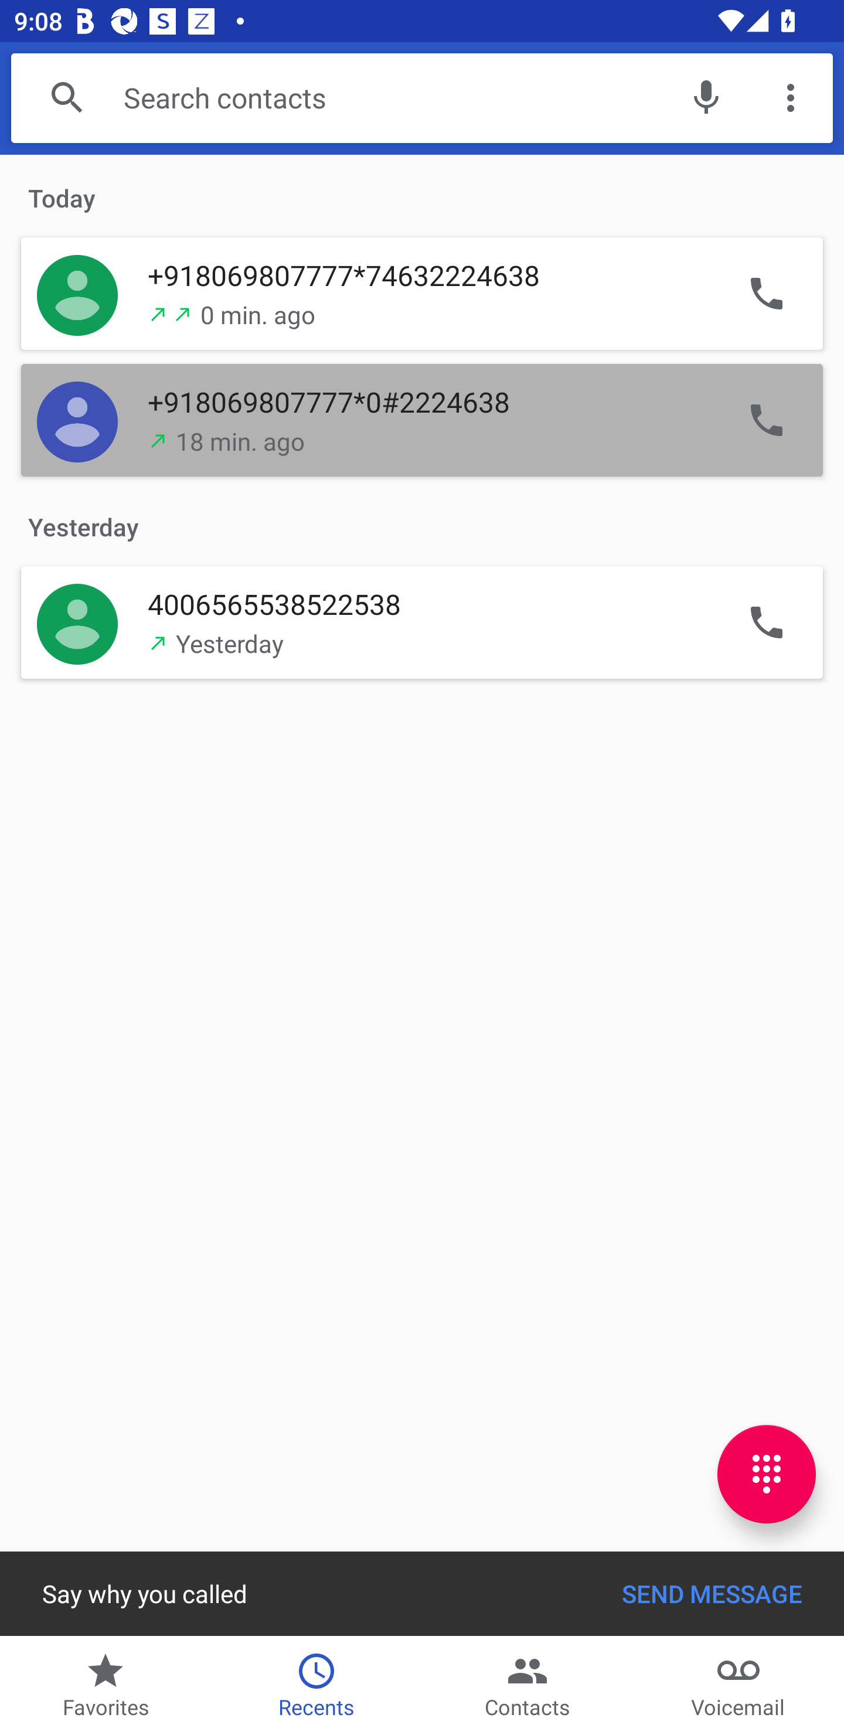 The width and height of the screenshot is (844, 1735). Describe the element at coordinates (791, 97) in the screenshot. I see `More options` at that location.